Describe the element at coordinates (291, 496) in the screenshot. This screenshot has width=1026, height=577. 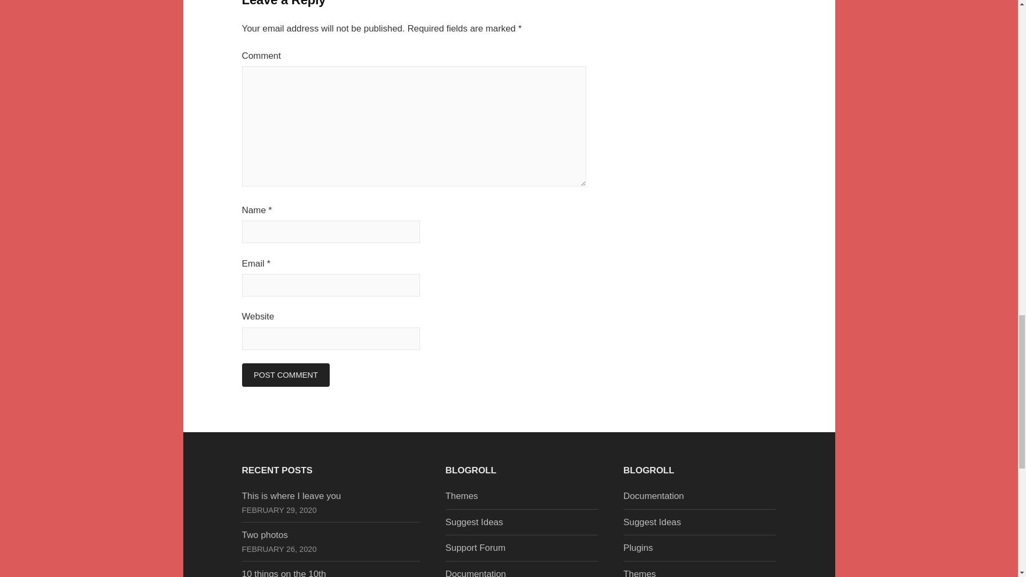
I see `This is where I leave you` at that location.